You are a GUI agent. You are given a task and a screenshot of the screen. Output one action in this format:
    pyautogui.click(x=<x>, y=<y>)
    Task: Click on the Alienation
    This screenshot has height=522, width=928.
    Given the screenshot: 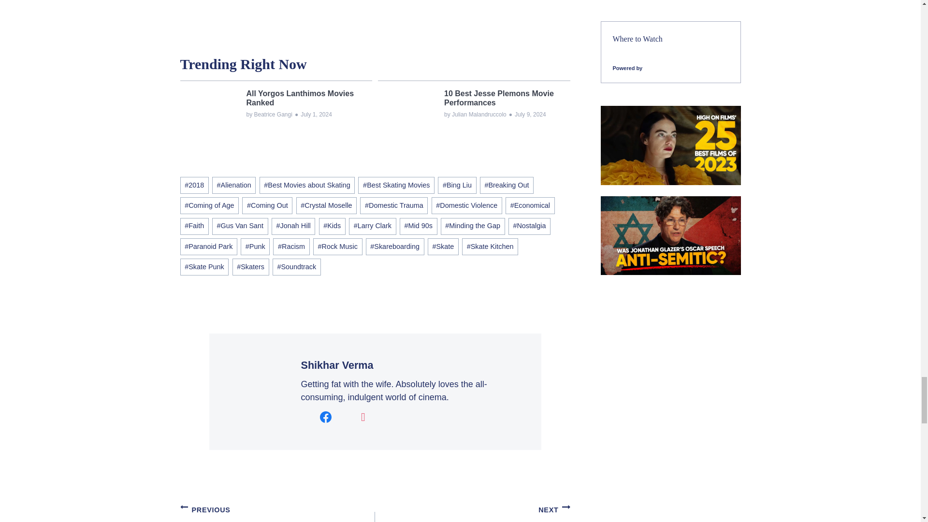 What is the action you would take?
    pyautogui.click(x=234, y=185)
    